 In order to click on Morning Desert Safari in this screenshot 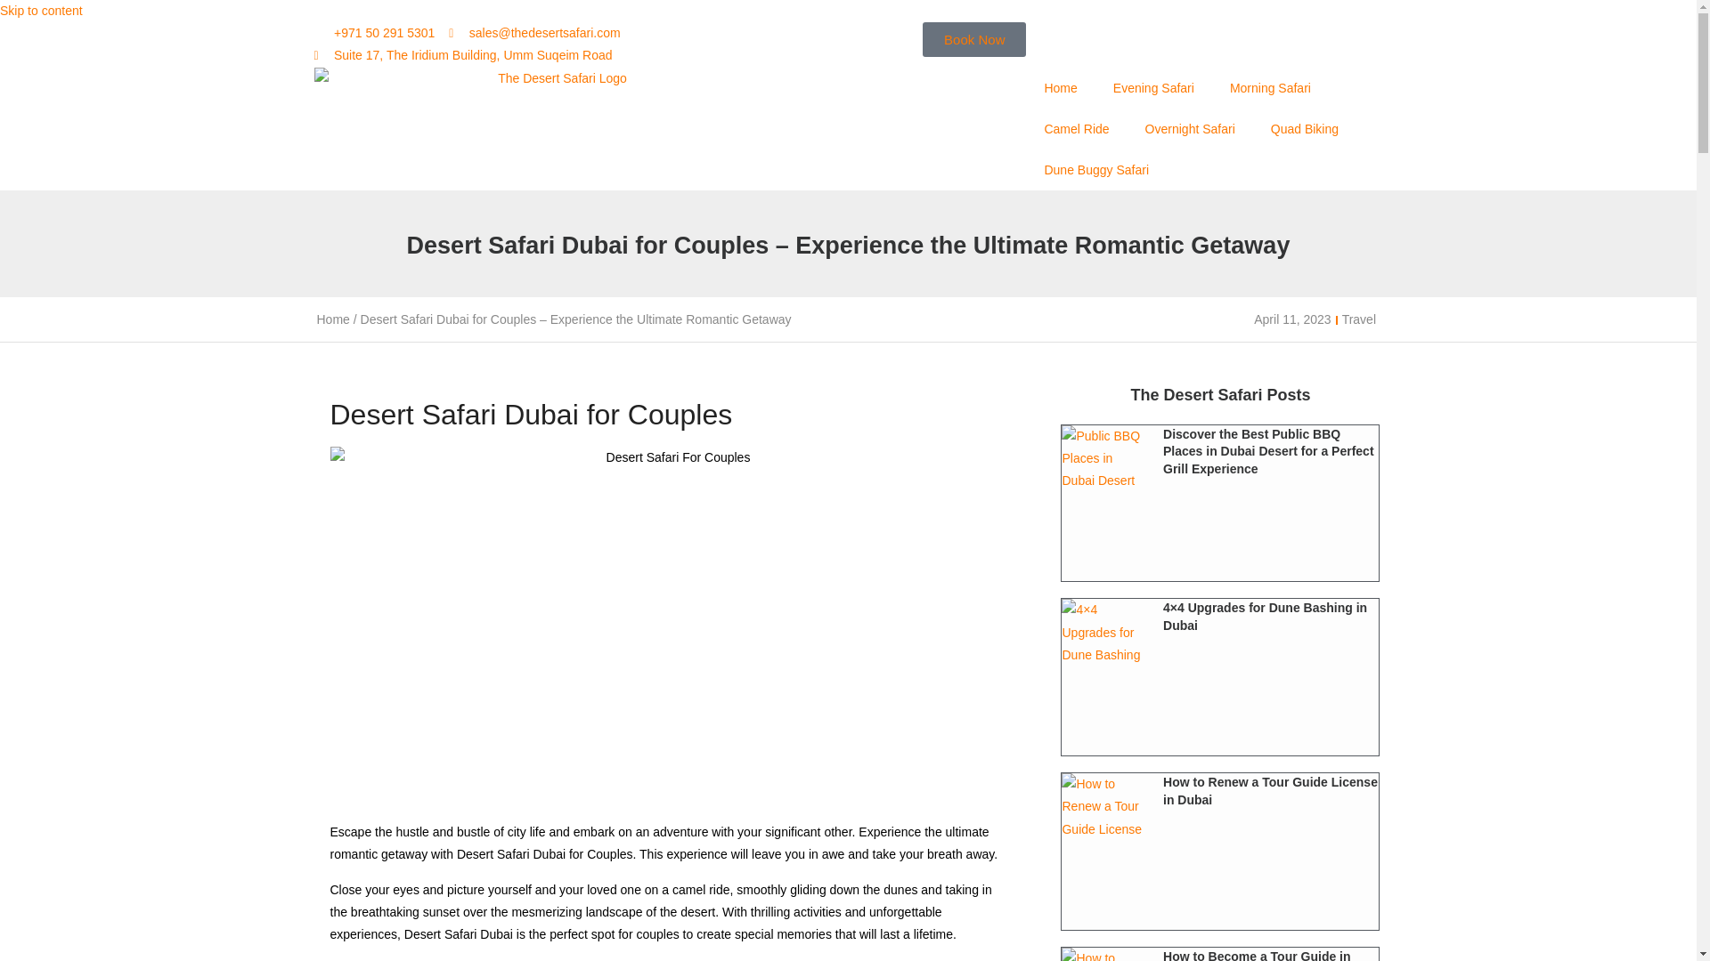, I will do `click(1270, 87)`.